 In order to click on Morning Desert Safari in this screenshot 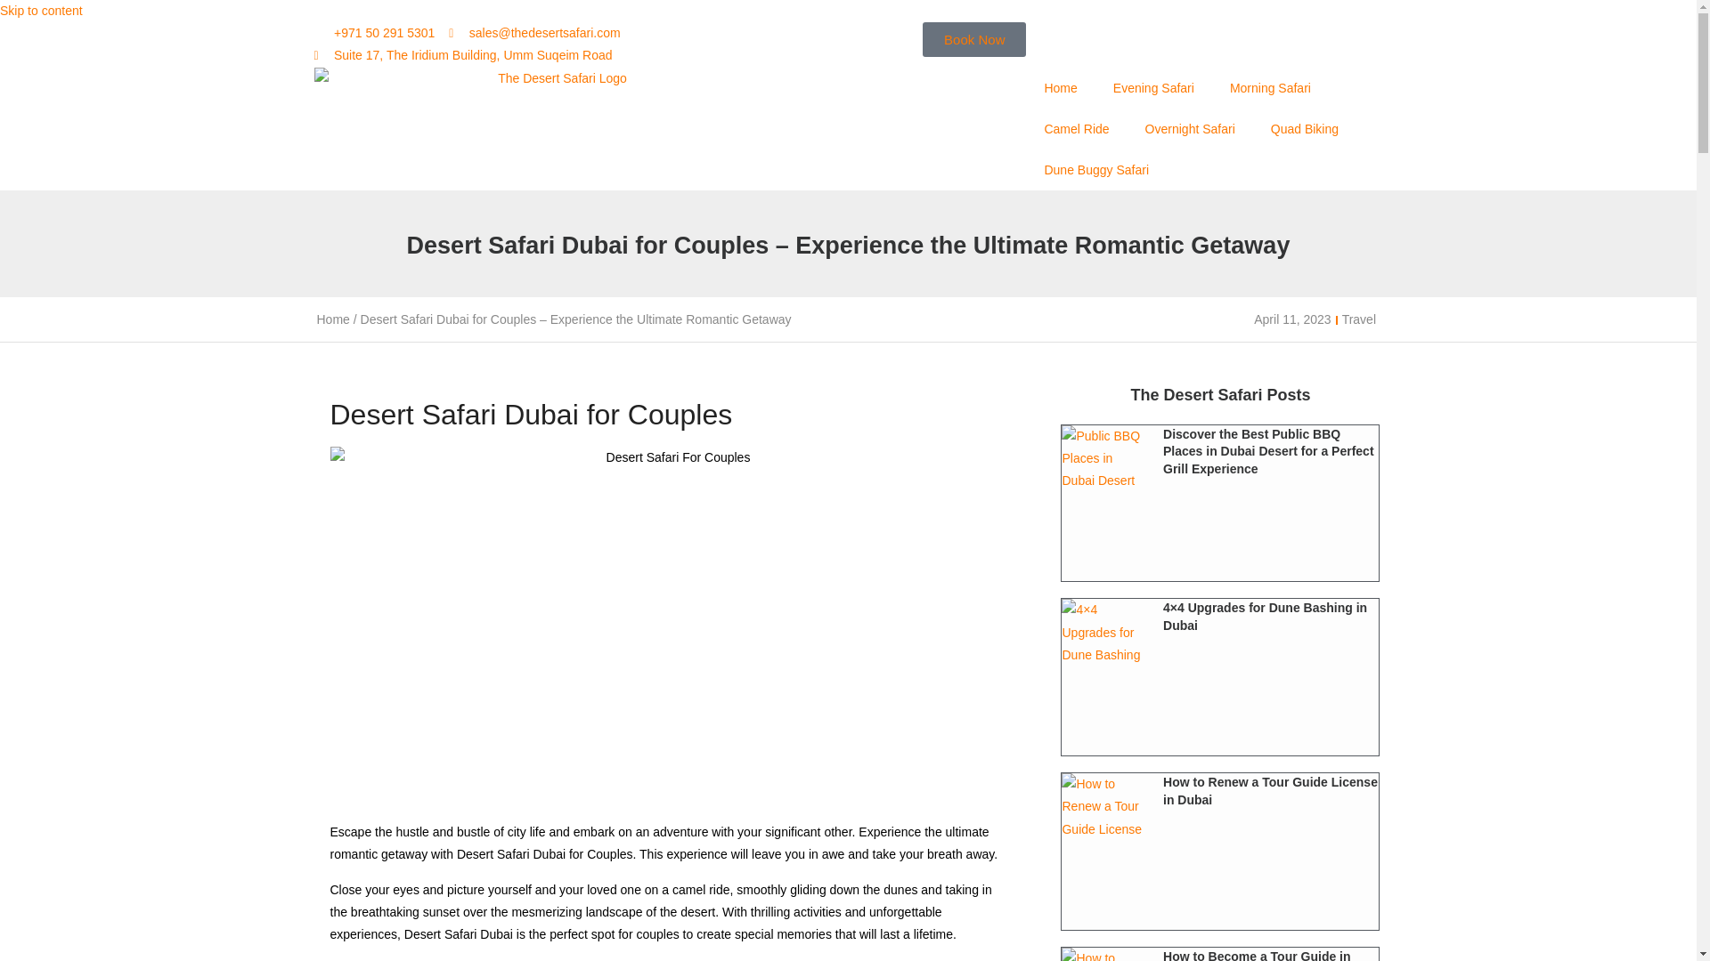, I will do `click(1270, 87)`.